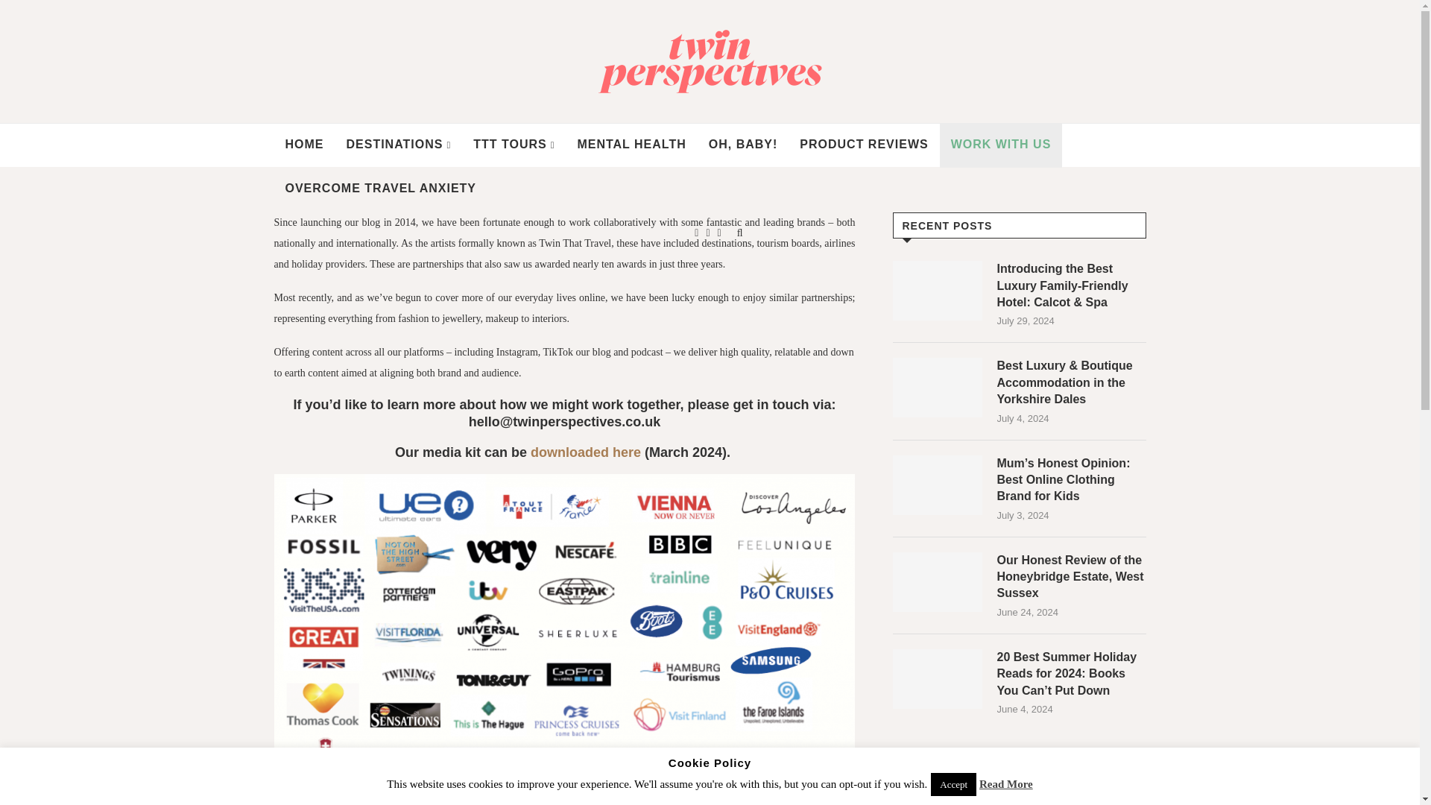 The image size is (1431, 805). What do you see at coordinates (398, 145) in the screenshot?
I see `DESTINATIONS` at bounding box center [398, 145].